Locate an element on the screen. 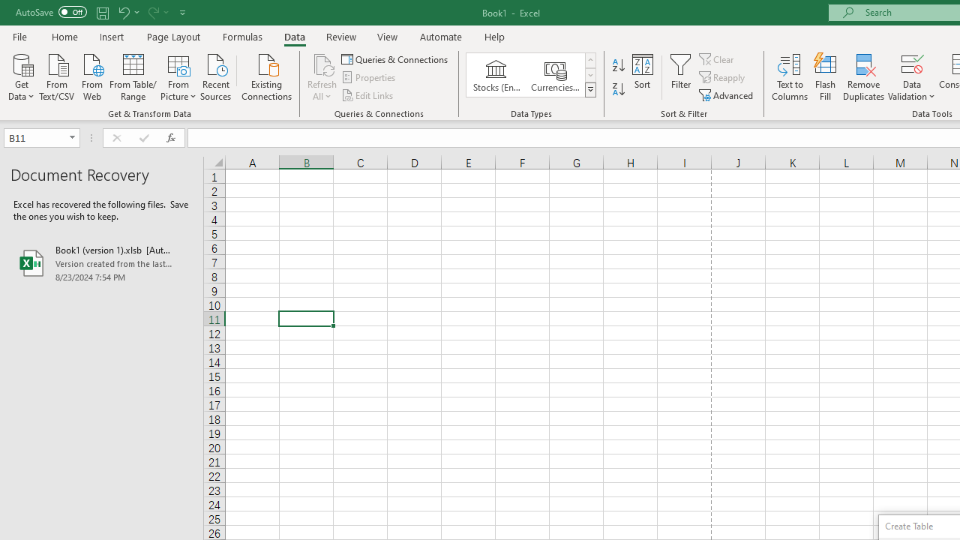 This screenshot has height=540, width=960. Refresh All is located at coordinates (322, 76).